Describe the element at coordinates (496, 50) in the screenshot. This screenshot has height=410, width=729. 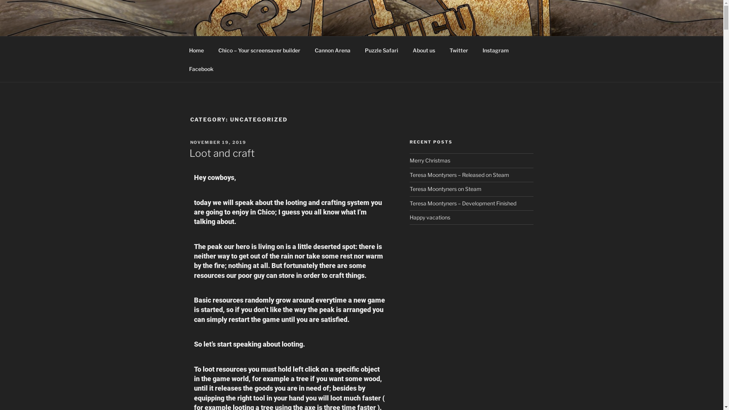
I see `Instagram` at that location.